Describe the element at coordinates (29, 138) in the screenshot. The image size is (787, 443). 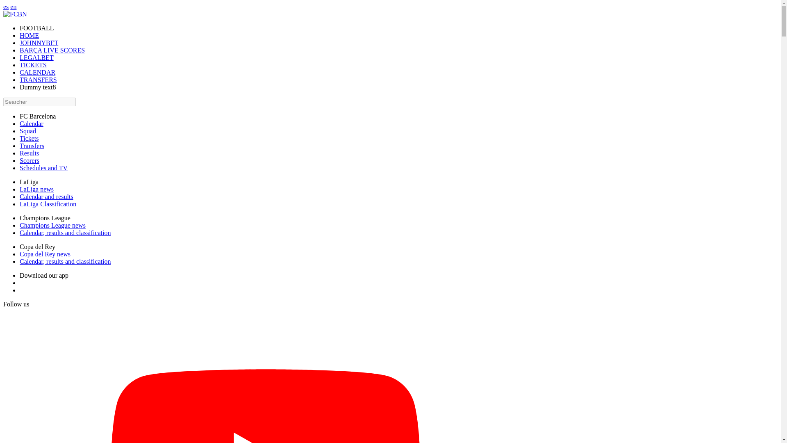
I see `Tickets` at that location.